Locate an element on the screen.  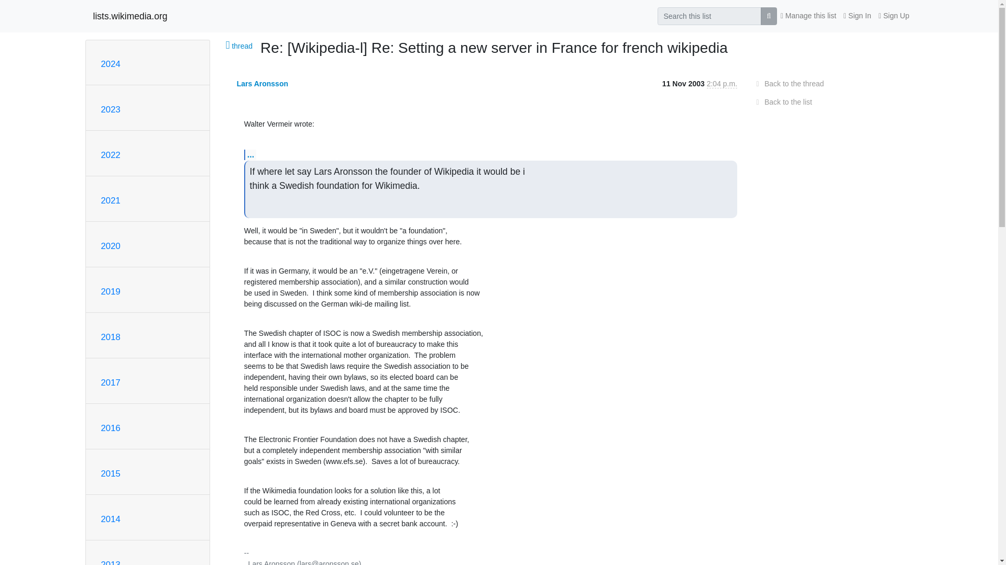
lists.wikimedia.org is located at coordinates (130, 16).